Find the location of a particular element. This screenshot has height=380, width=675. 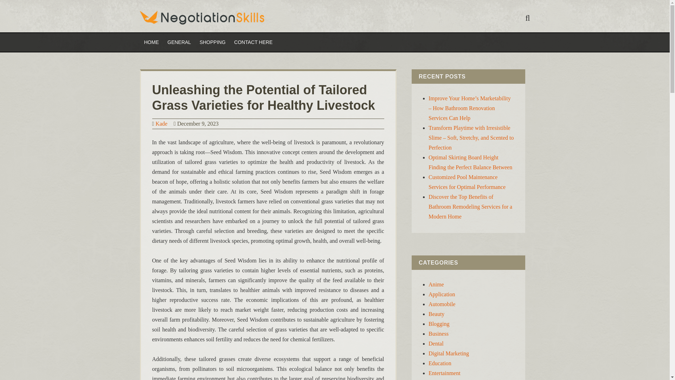

Dental is located at coordinates (436, 343).